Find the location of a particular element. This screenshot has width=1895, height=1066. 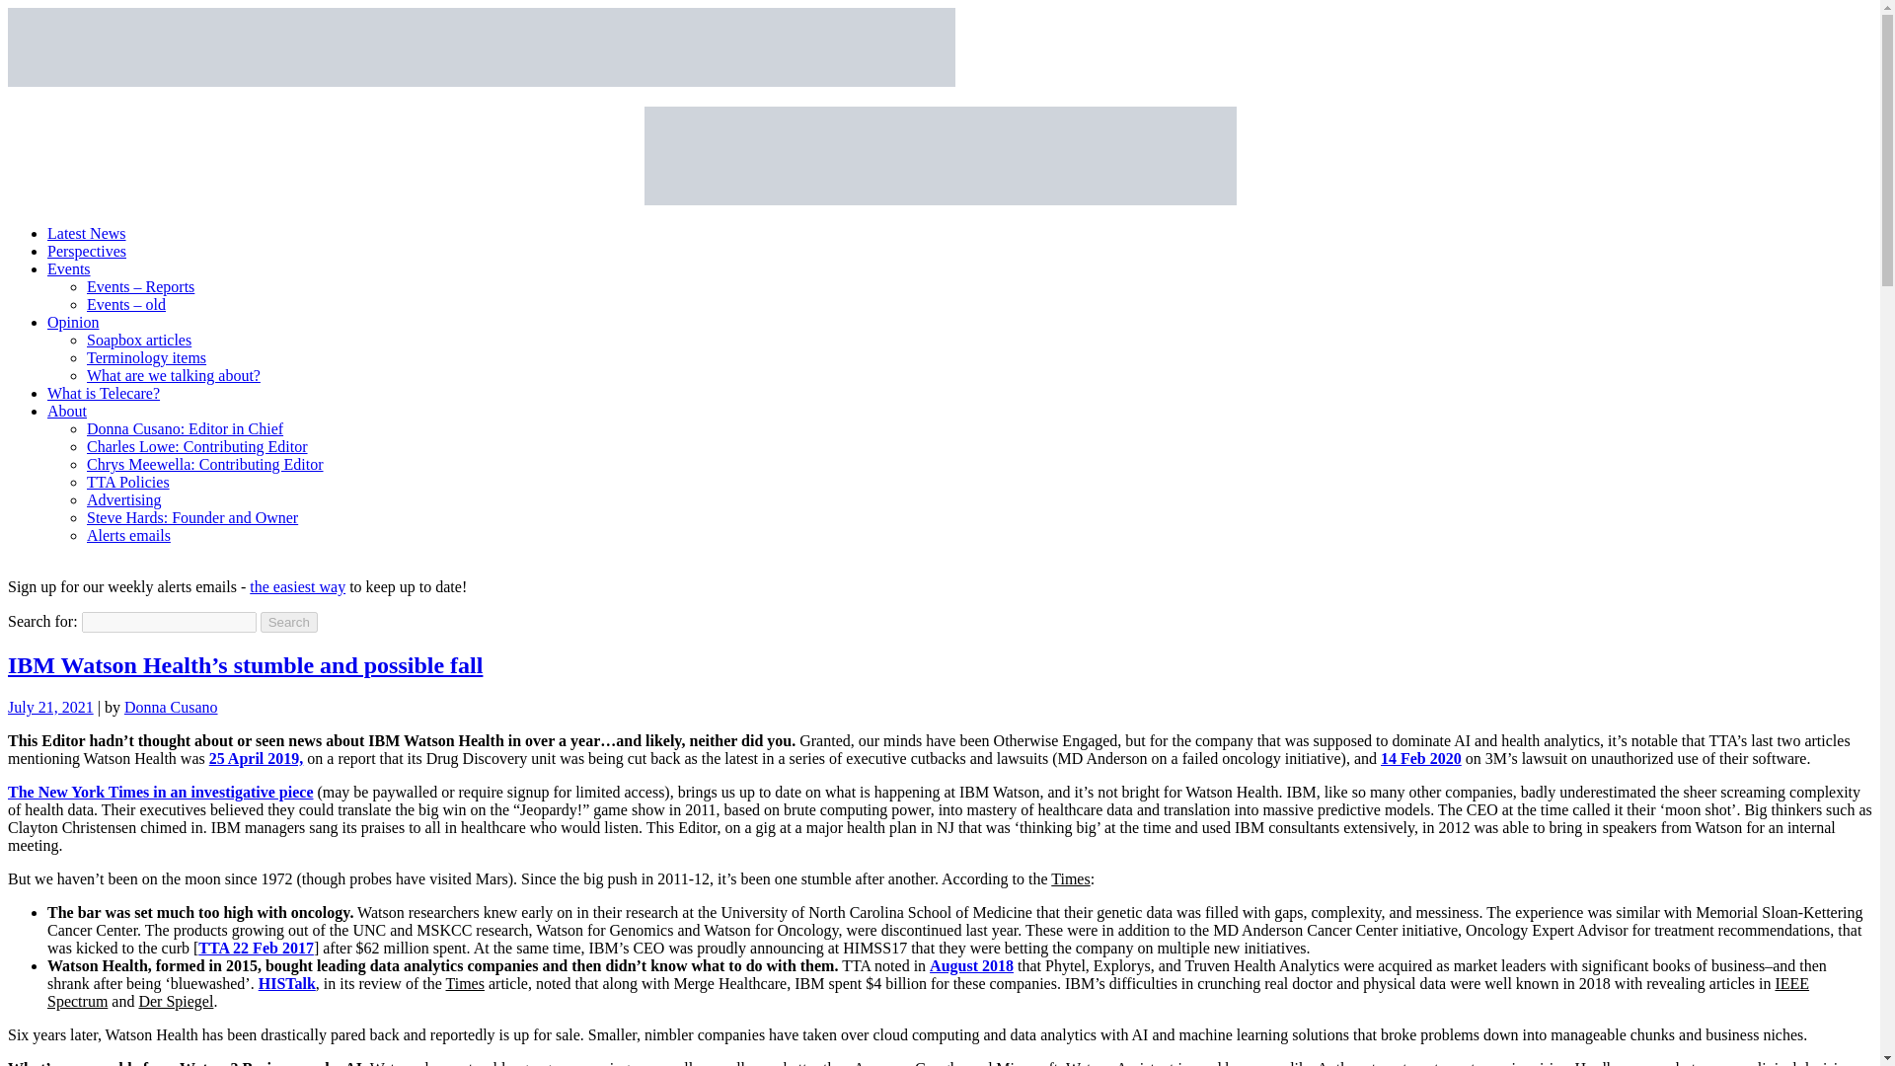

Soapbox articles is located at coordinates (138, 340).